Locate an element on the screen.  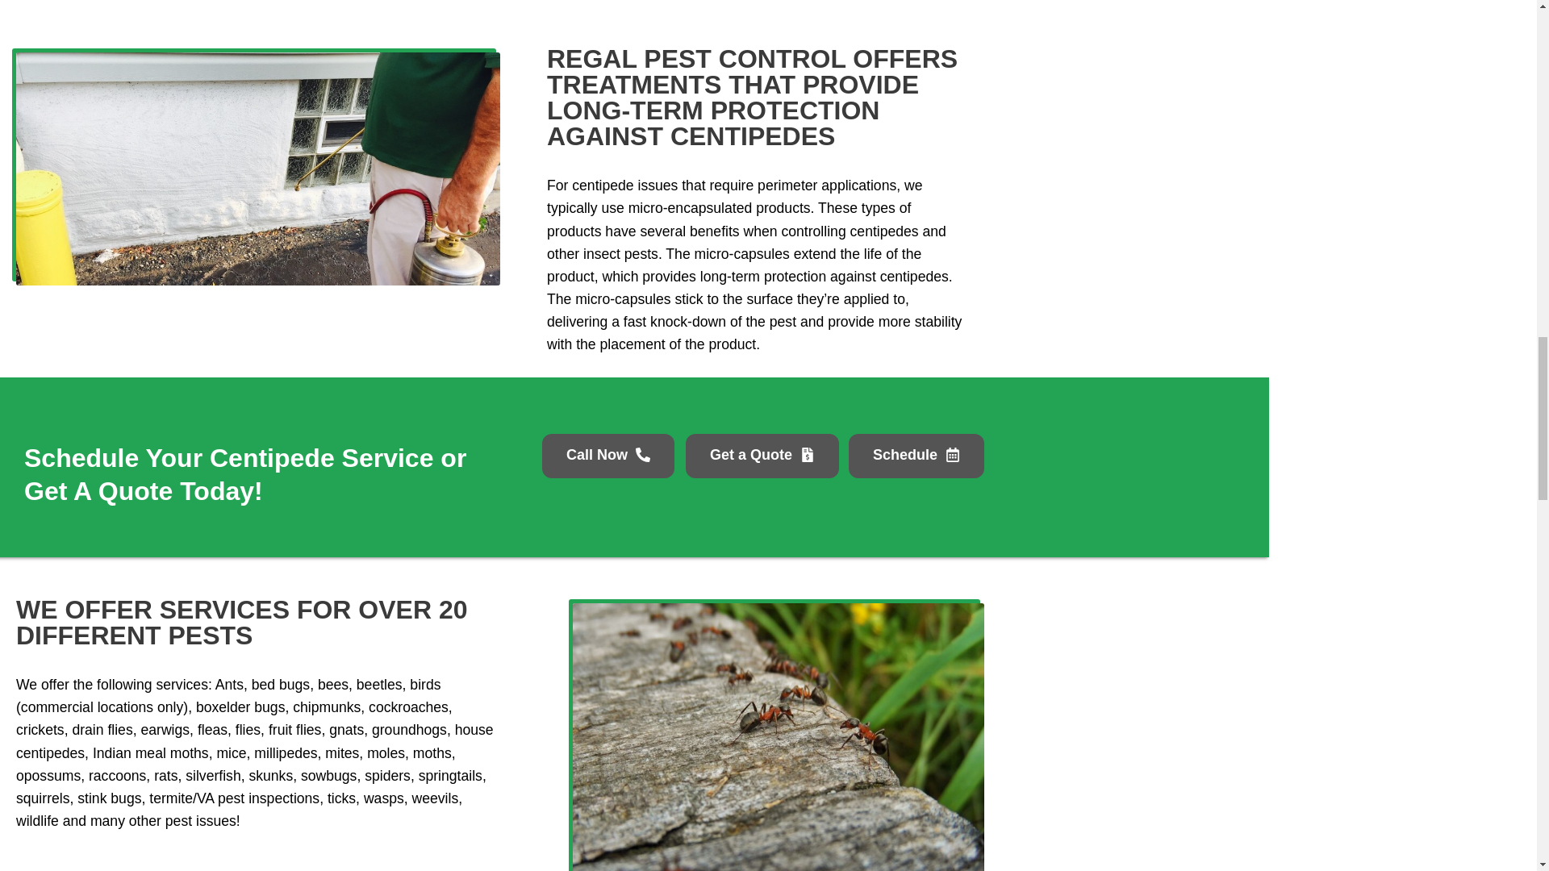
Get a Quote is located at coordinates (762, 455).